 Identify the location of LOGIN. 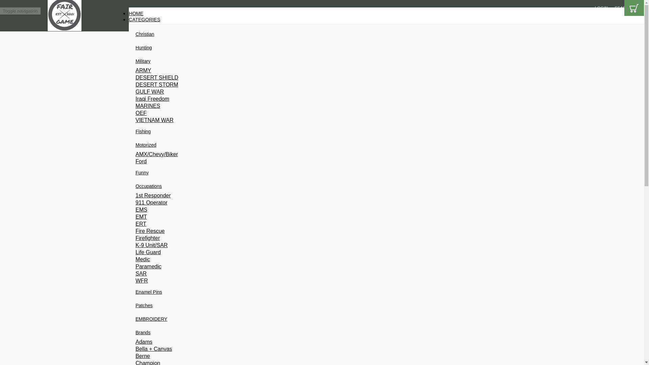
(602, 8).